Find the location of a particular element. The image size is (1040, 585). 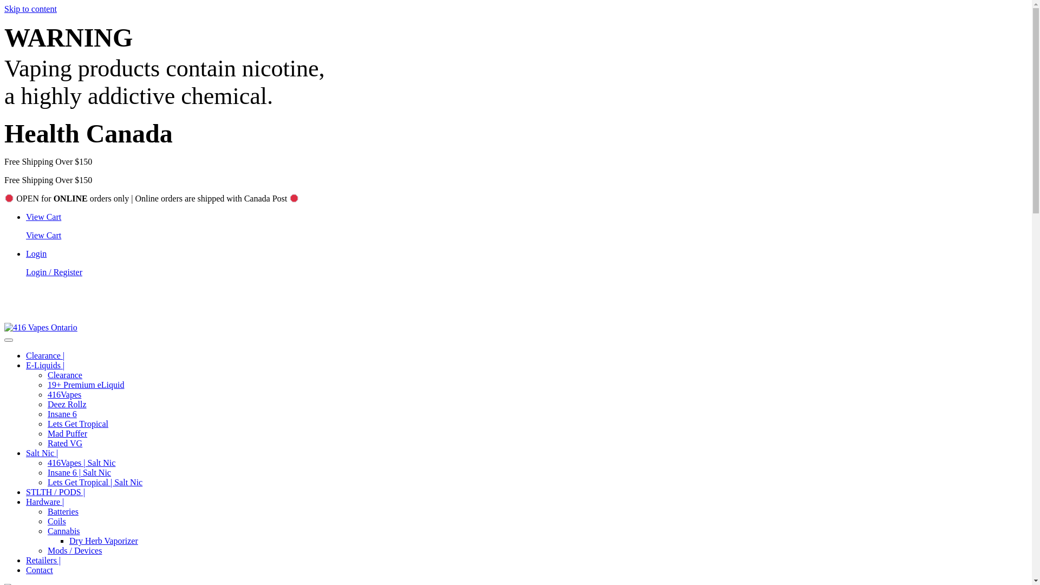

STLTH / PODS | is located at coordinates (55, 492).